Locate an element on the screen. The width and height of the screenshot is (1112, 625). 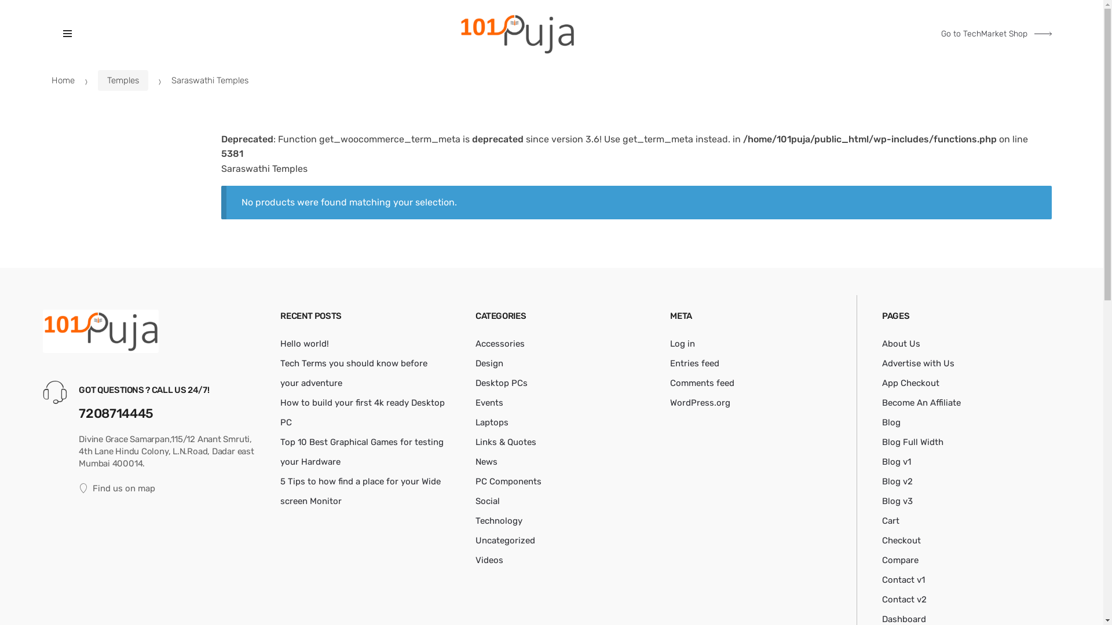
Desktop PCs is located at coordinates (502, 383).